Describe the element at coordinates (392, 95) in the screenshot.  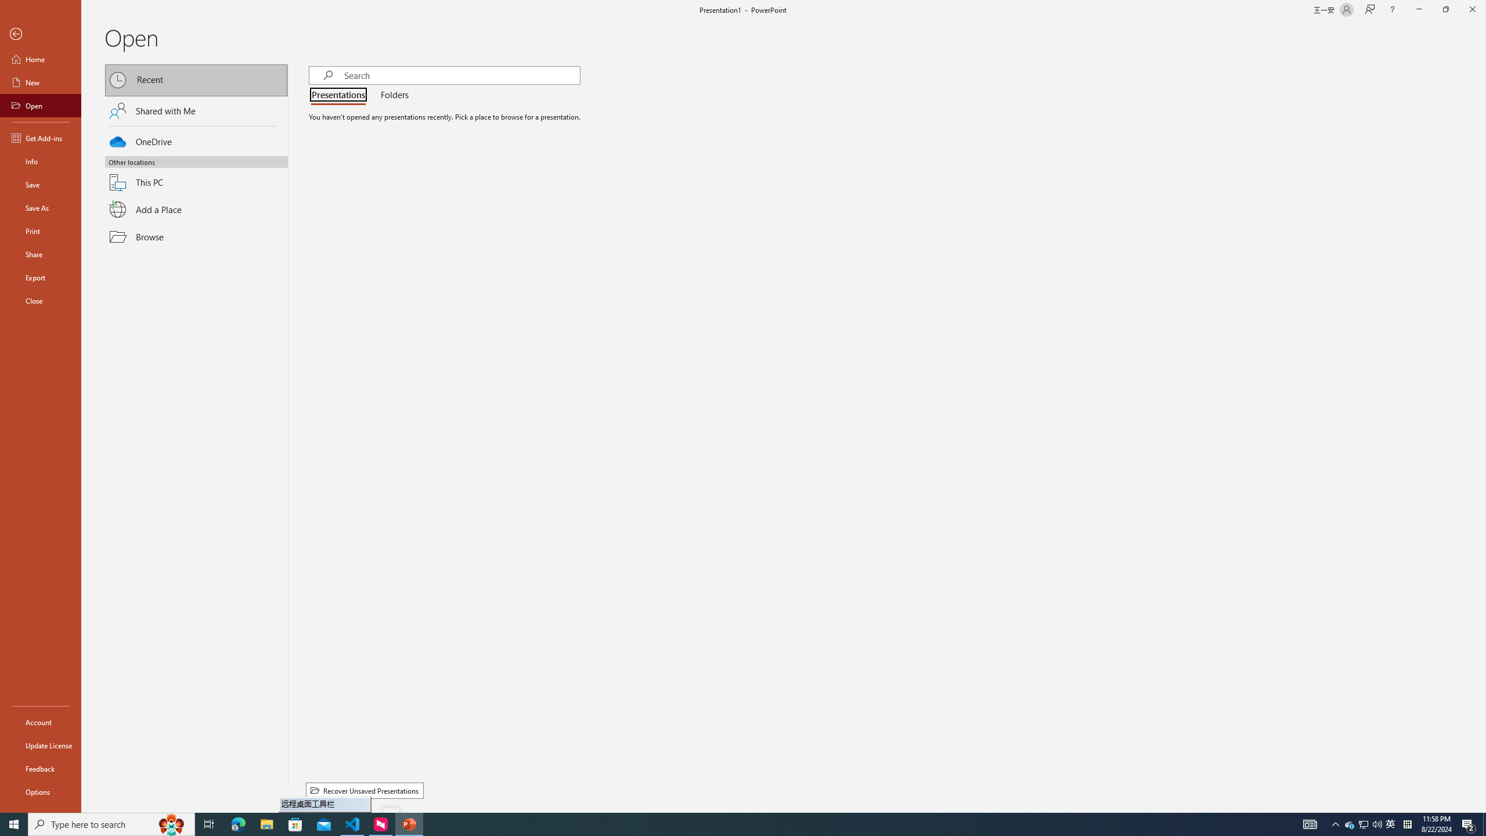
I see `Folders` at that location.